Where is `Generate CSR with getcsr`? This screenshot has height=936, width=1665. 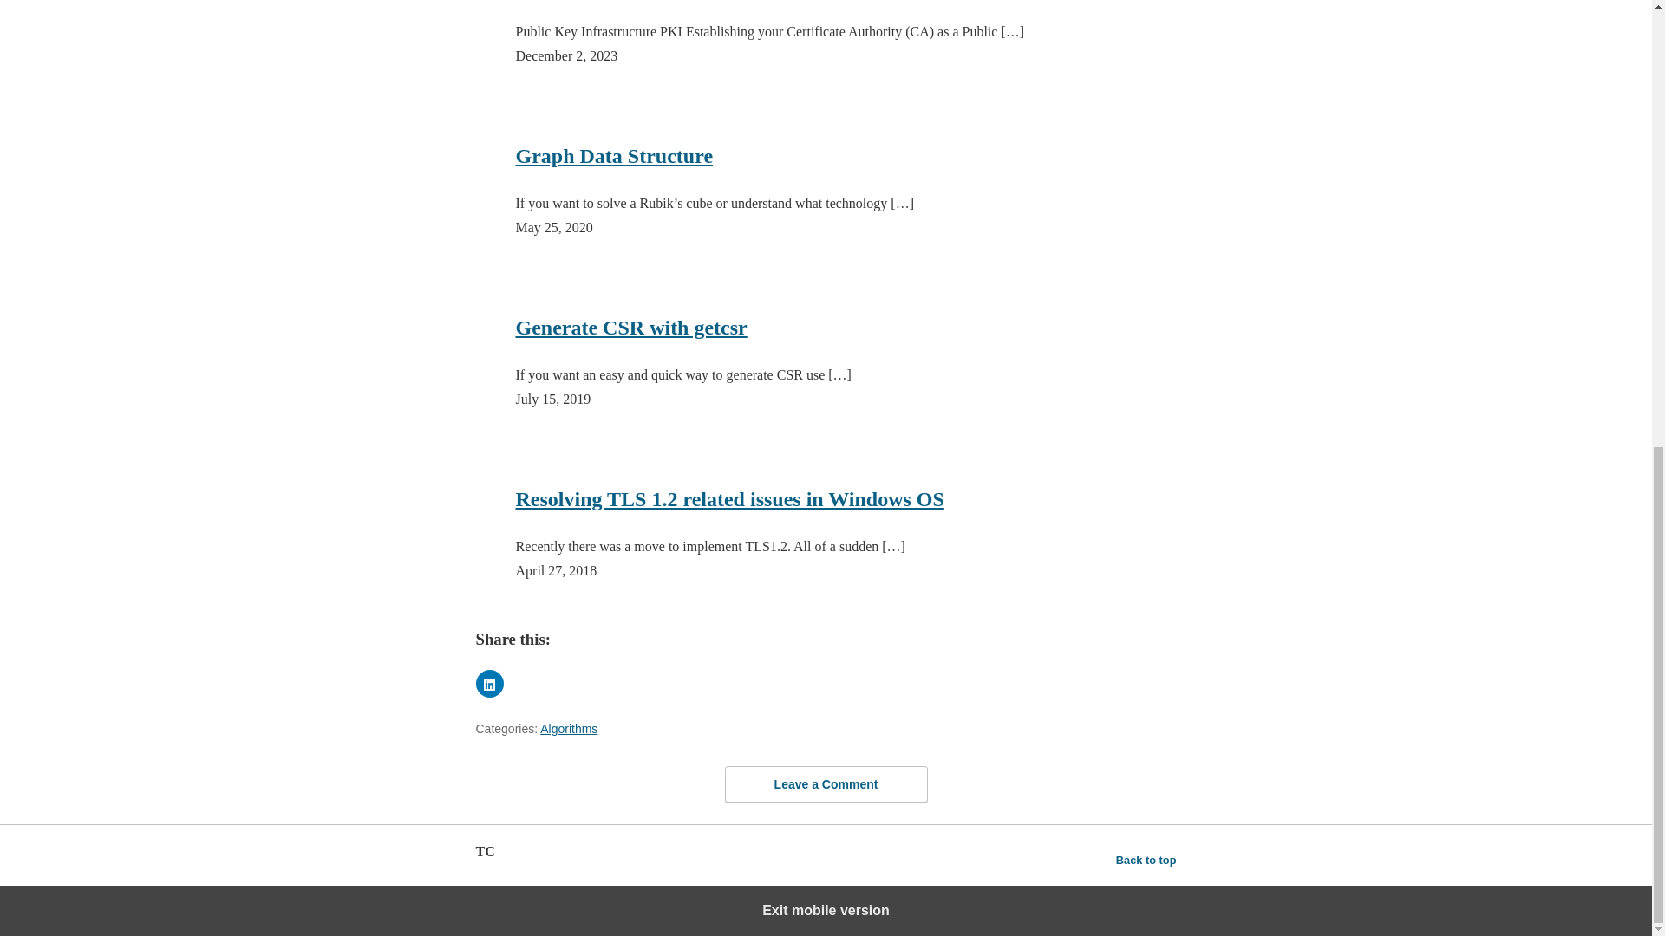
Generate CSR with getcsr is located at coordinates (630, 328).